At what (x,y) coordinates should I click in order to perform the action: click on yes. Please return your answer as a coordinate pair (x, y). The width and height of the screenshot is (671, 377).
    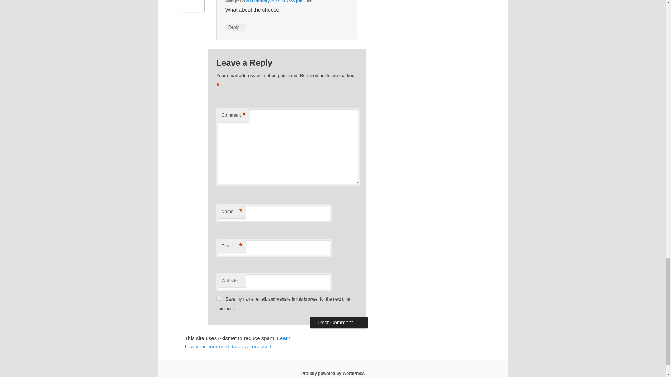
    Looking at the image, I should click on (218, 298).